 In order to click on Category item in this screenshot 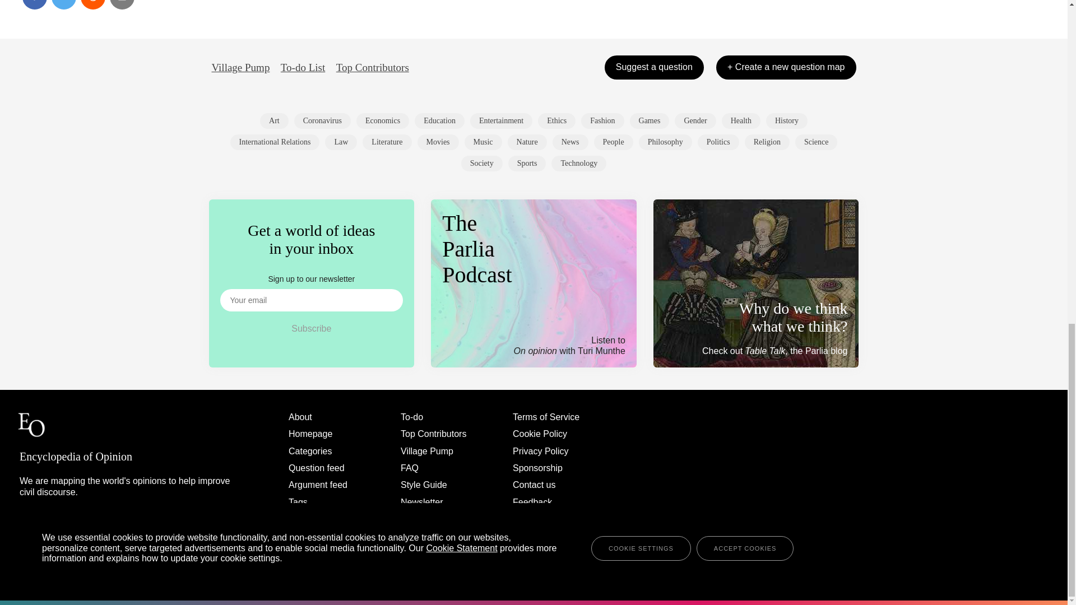, I will do `click(787, 121)`.